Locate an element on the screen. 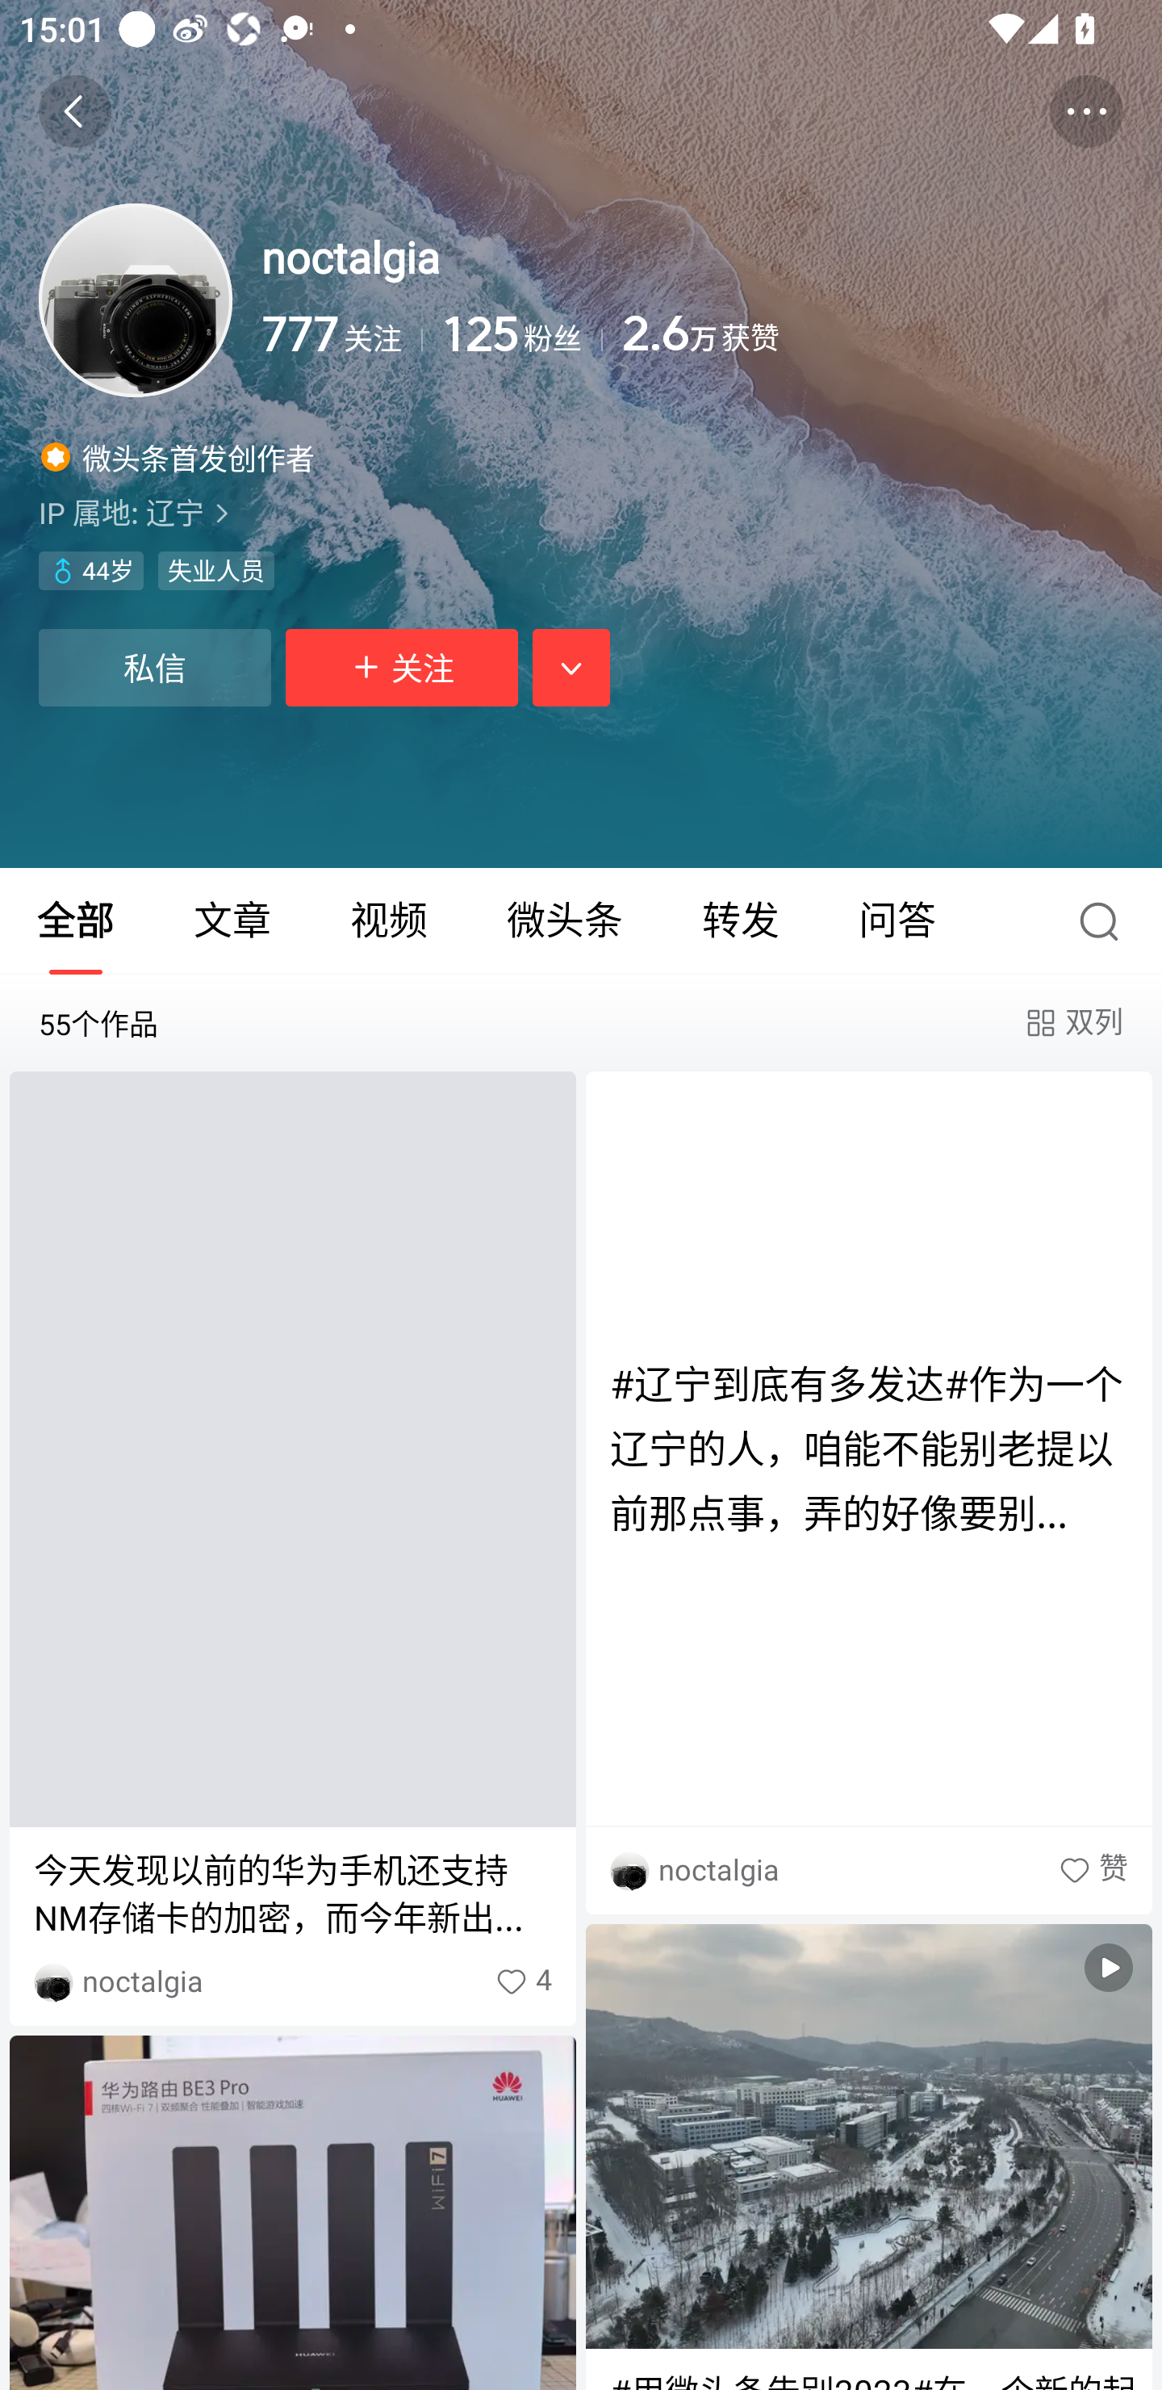 The height and width of the screenshot is (2390, 1162). 展开相关推荐，按钮 is located at coordinates (571, 668).